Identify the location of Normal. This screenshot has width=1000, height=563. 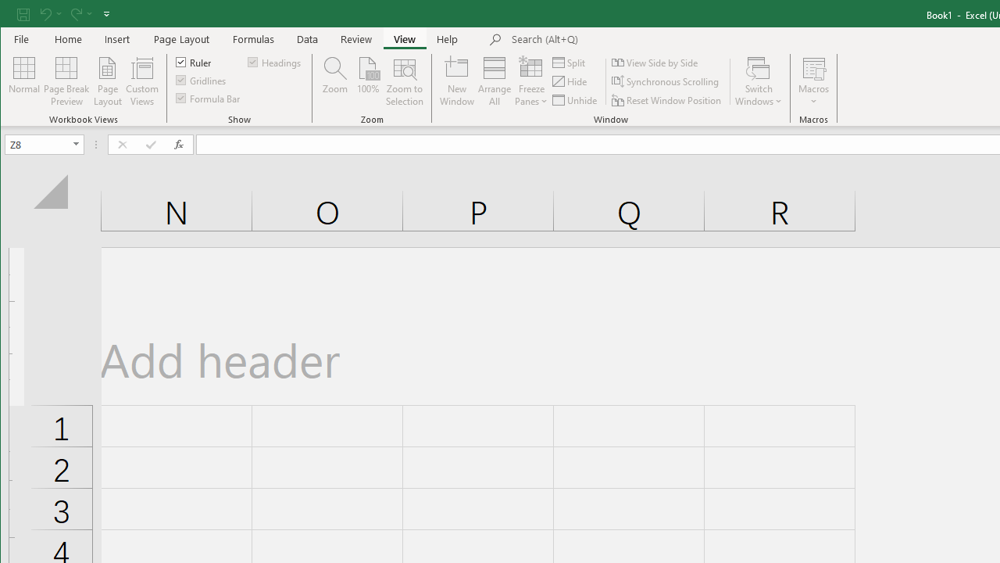
(23, 81).